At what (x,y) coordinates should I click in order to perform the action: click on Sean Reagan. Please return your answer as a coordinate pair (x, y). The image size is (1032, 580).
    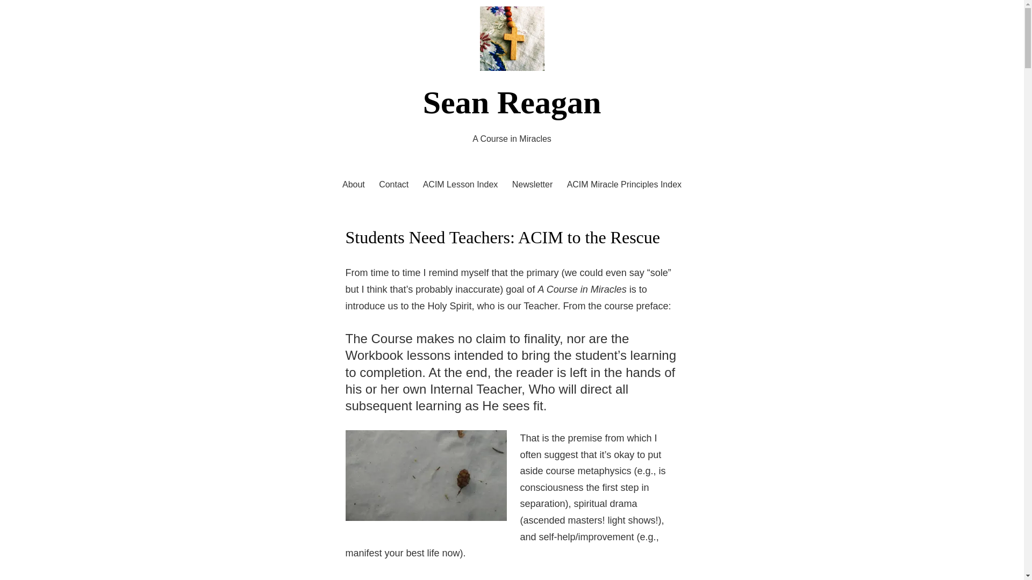
    Looking at the image, I should click on (512, 102).